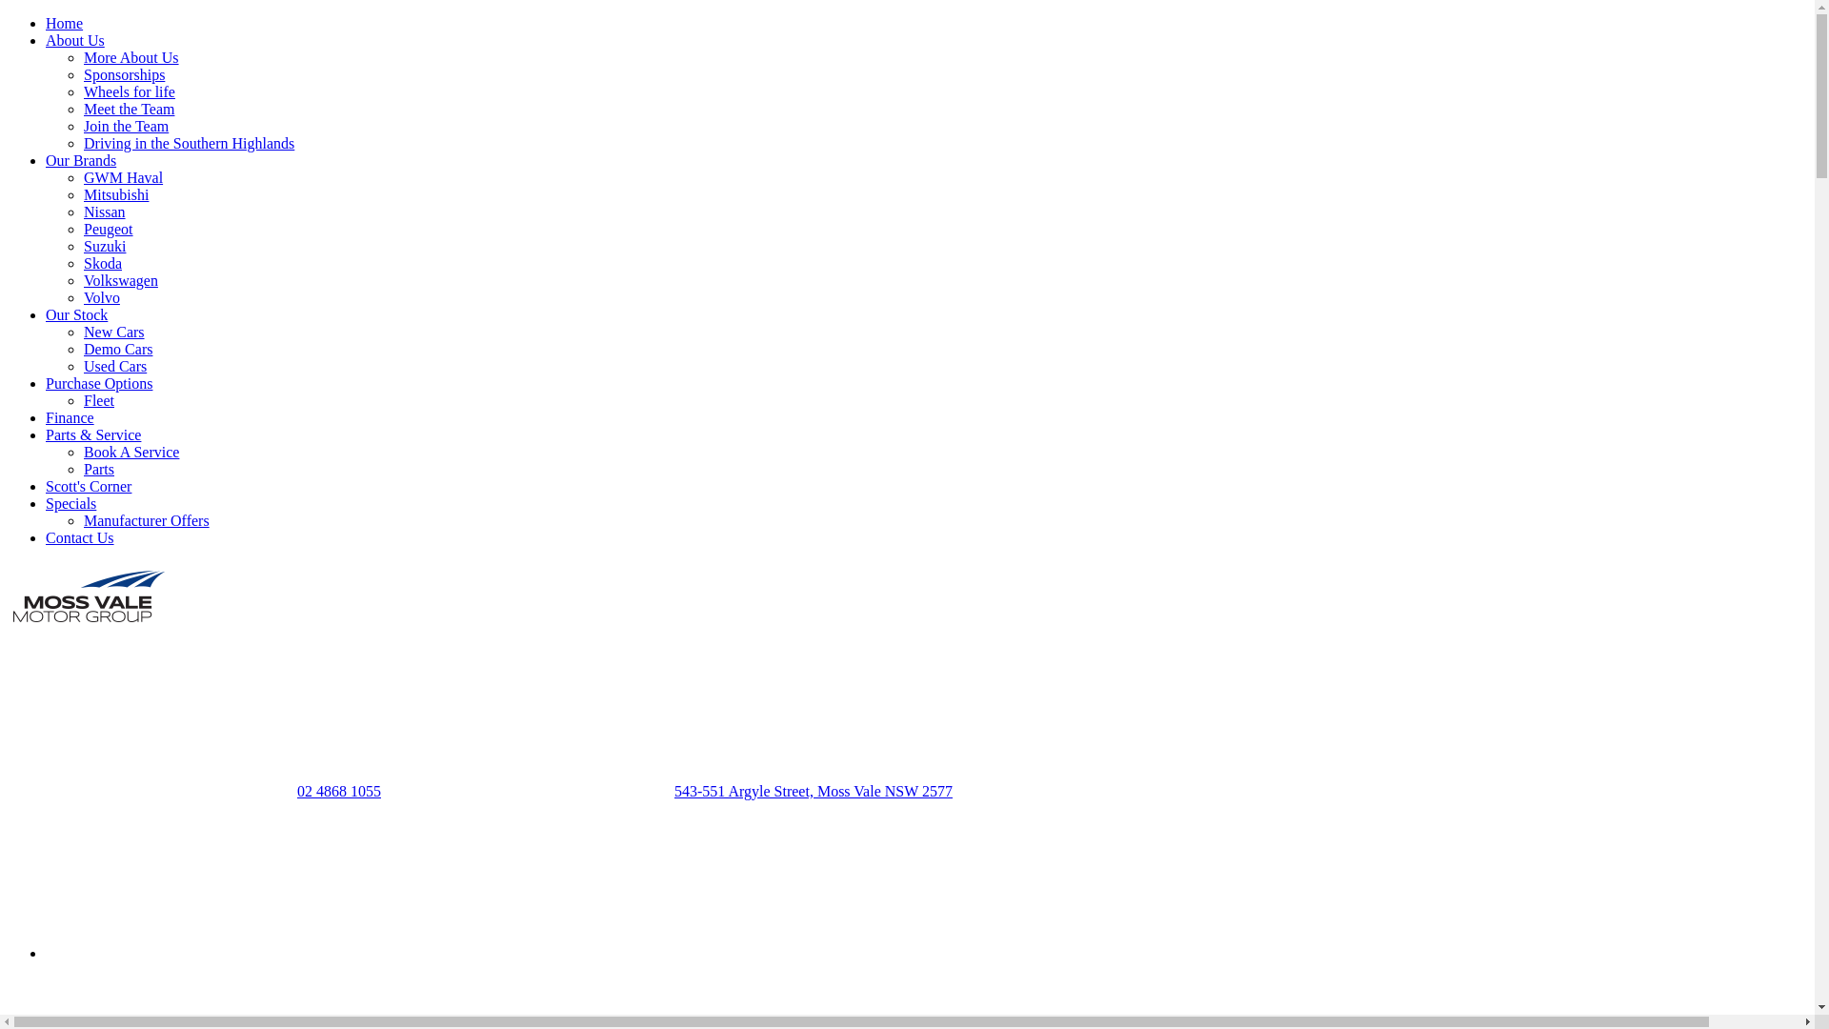  What do you see at coordinates (131, 57) in the screenshot?
I see `More About Us` at bounding box center [131, 57].